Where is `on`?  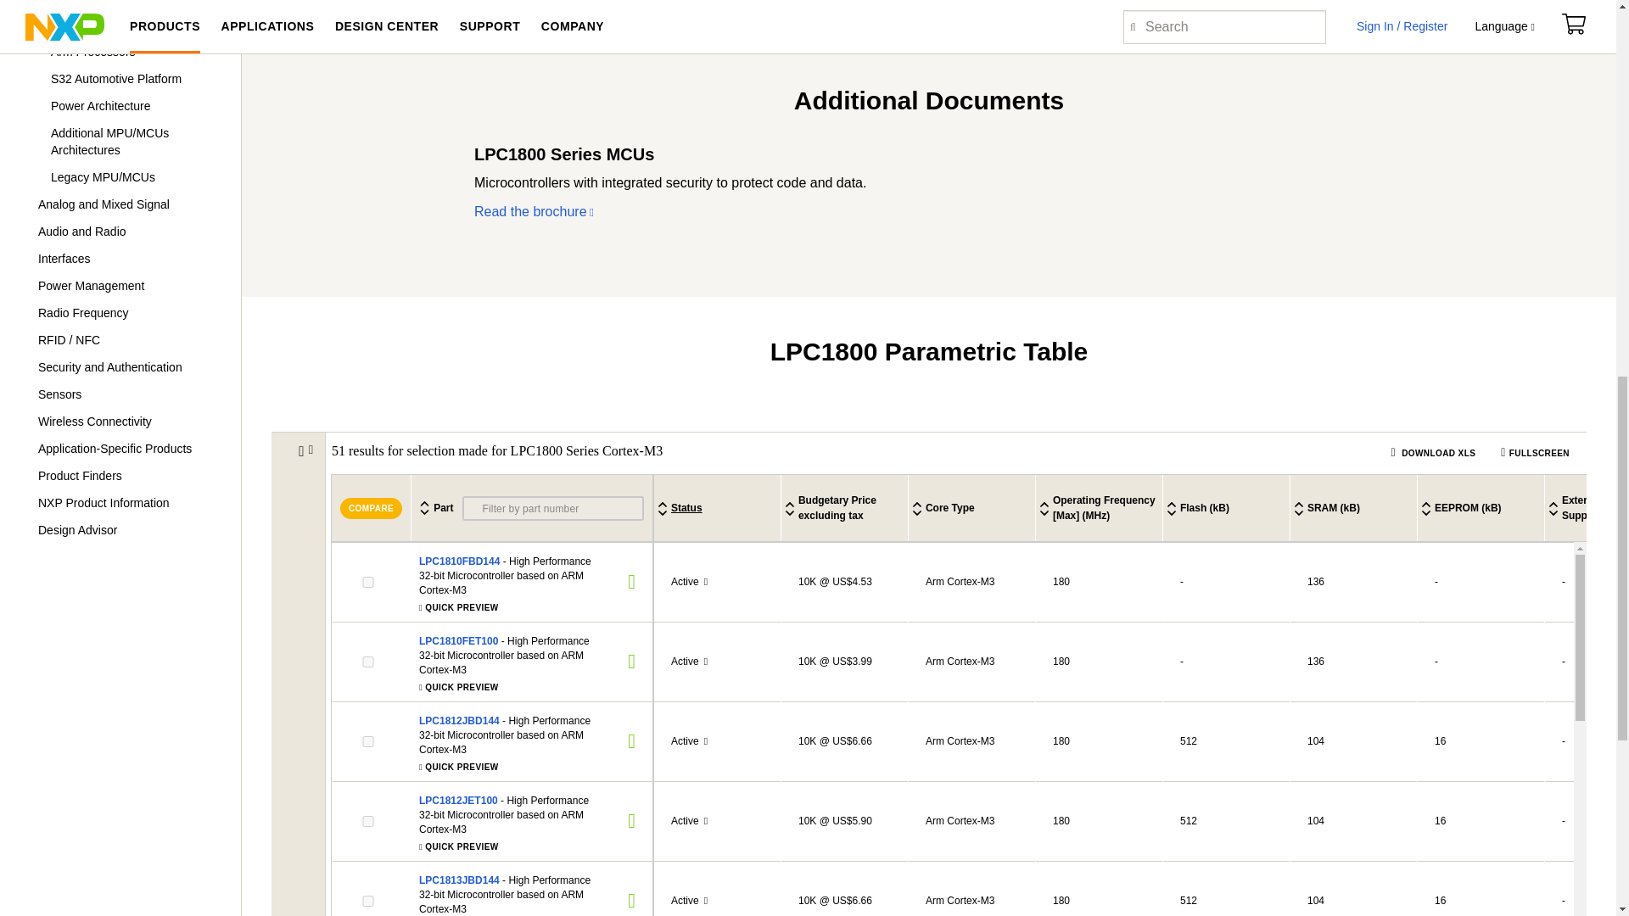
on is located at coordinates (368, 582).